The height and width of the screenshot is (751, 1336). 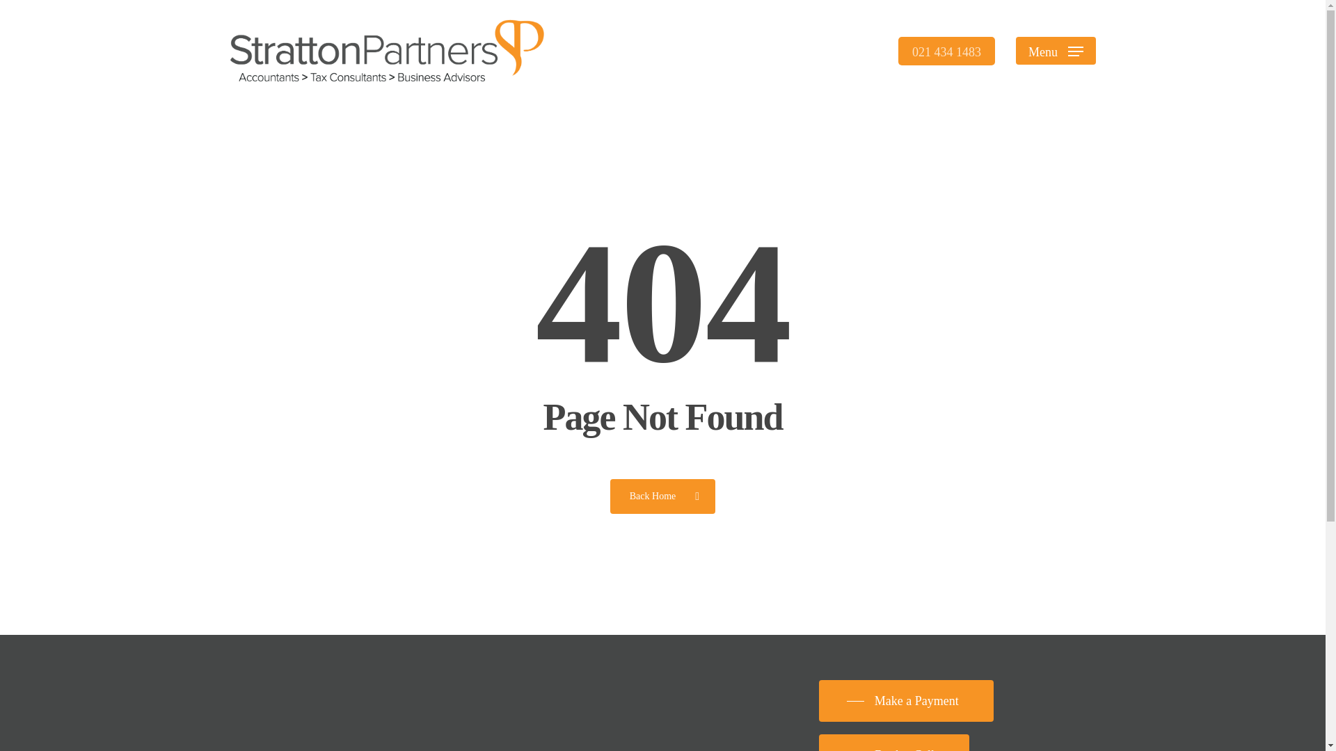 What do you see at coordinates (662, 495) in the screenshot?
I see `Back Home` at bounding box center [662, 495].